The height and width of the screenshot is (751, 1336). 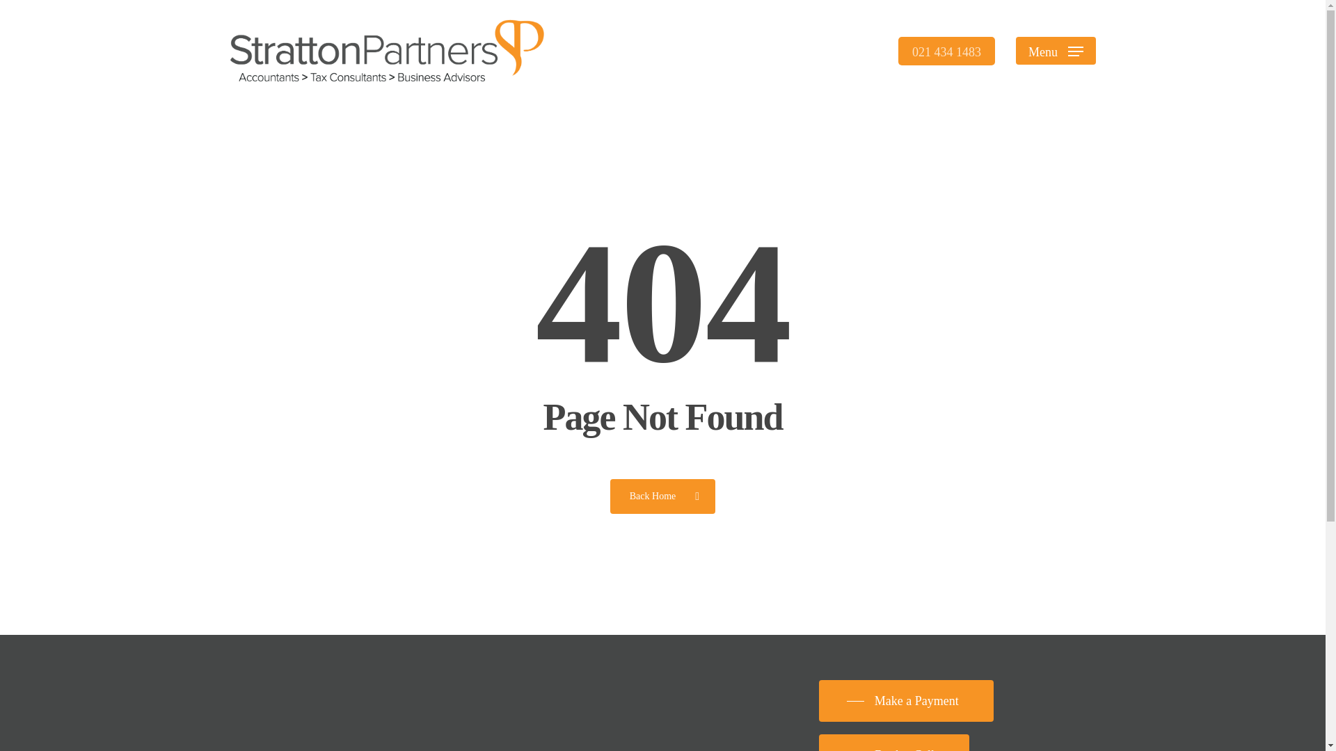 What do you see at coordinates (662, 495) in the screenshot?
I see `Back Home` at bounding box center [662, 495].